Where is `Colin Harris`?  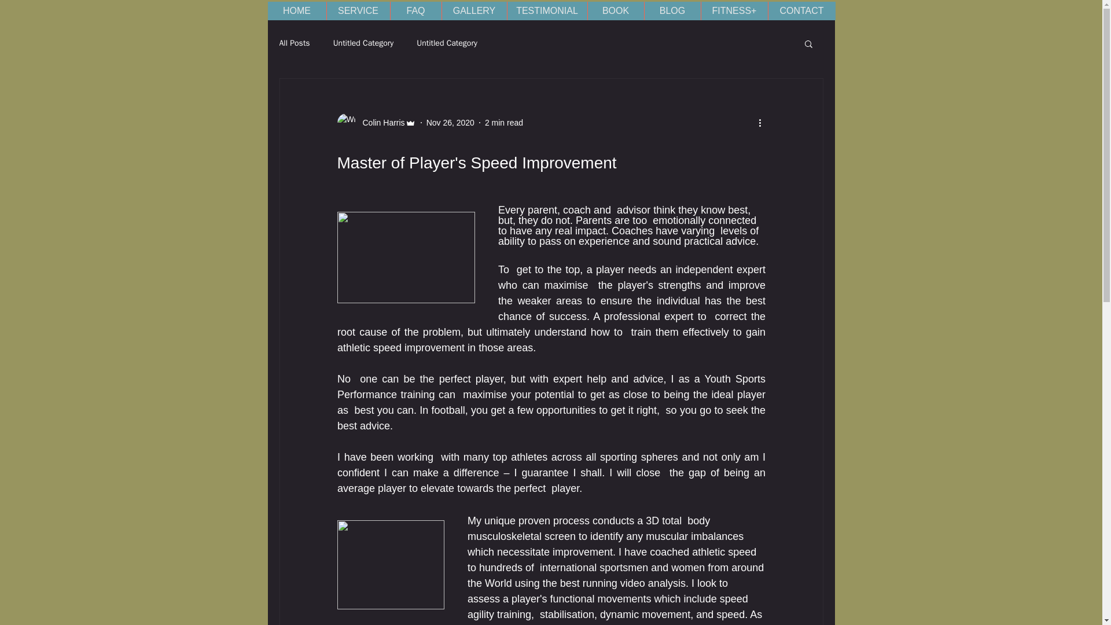
Colin Harris is located at coordinates (376, 122).